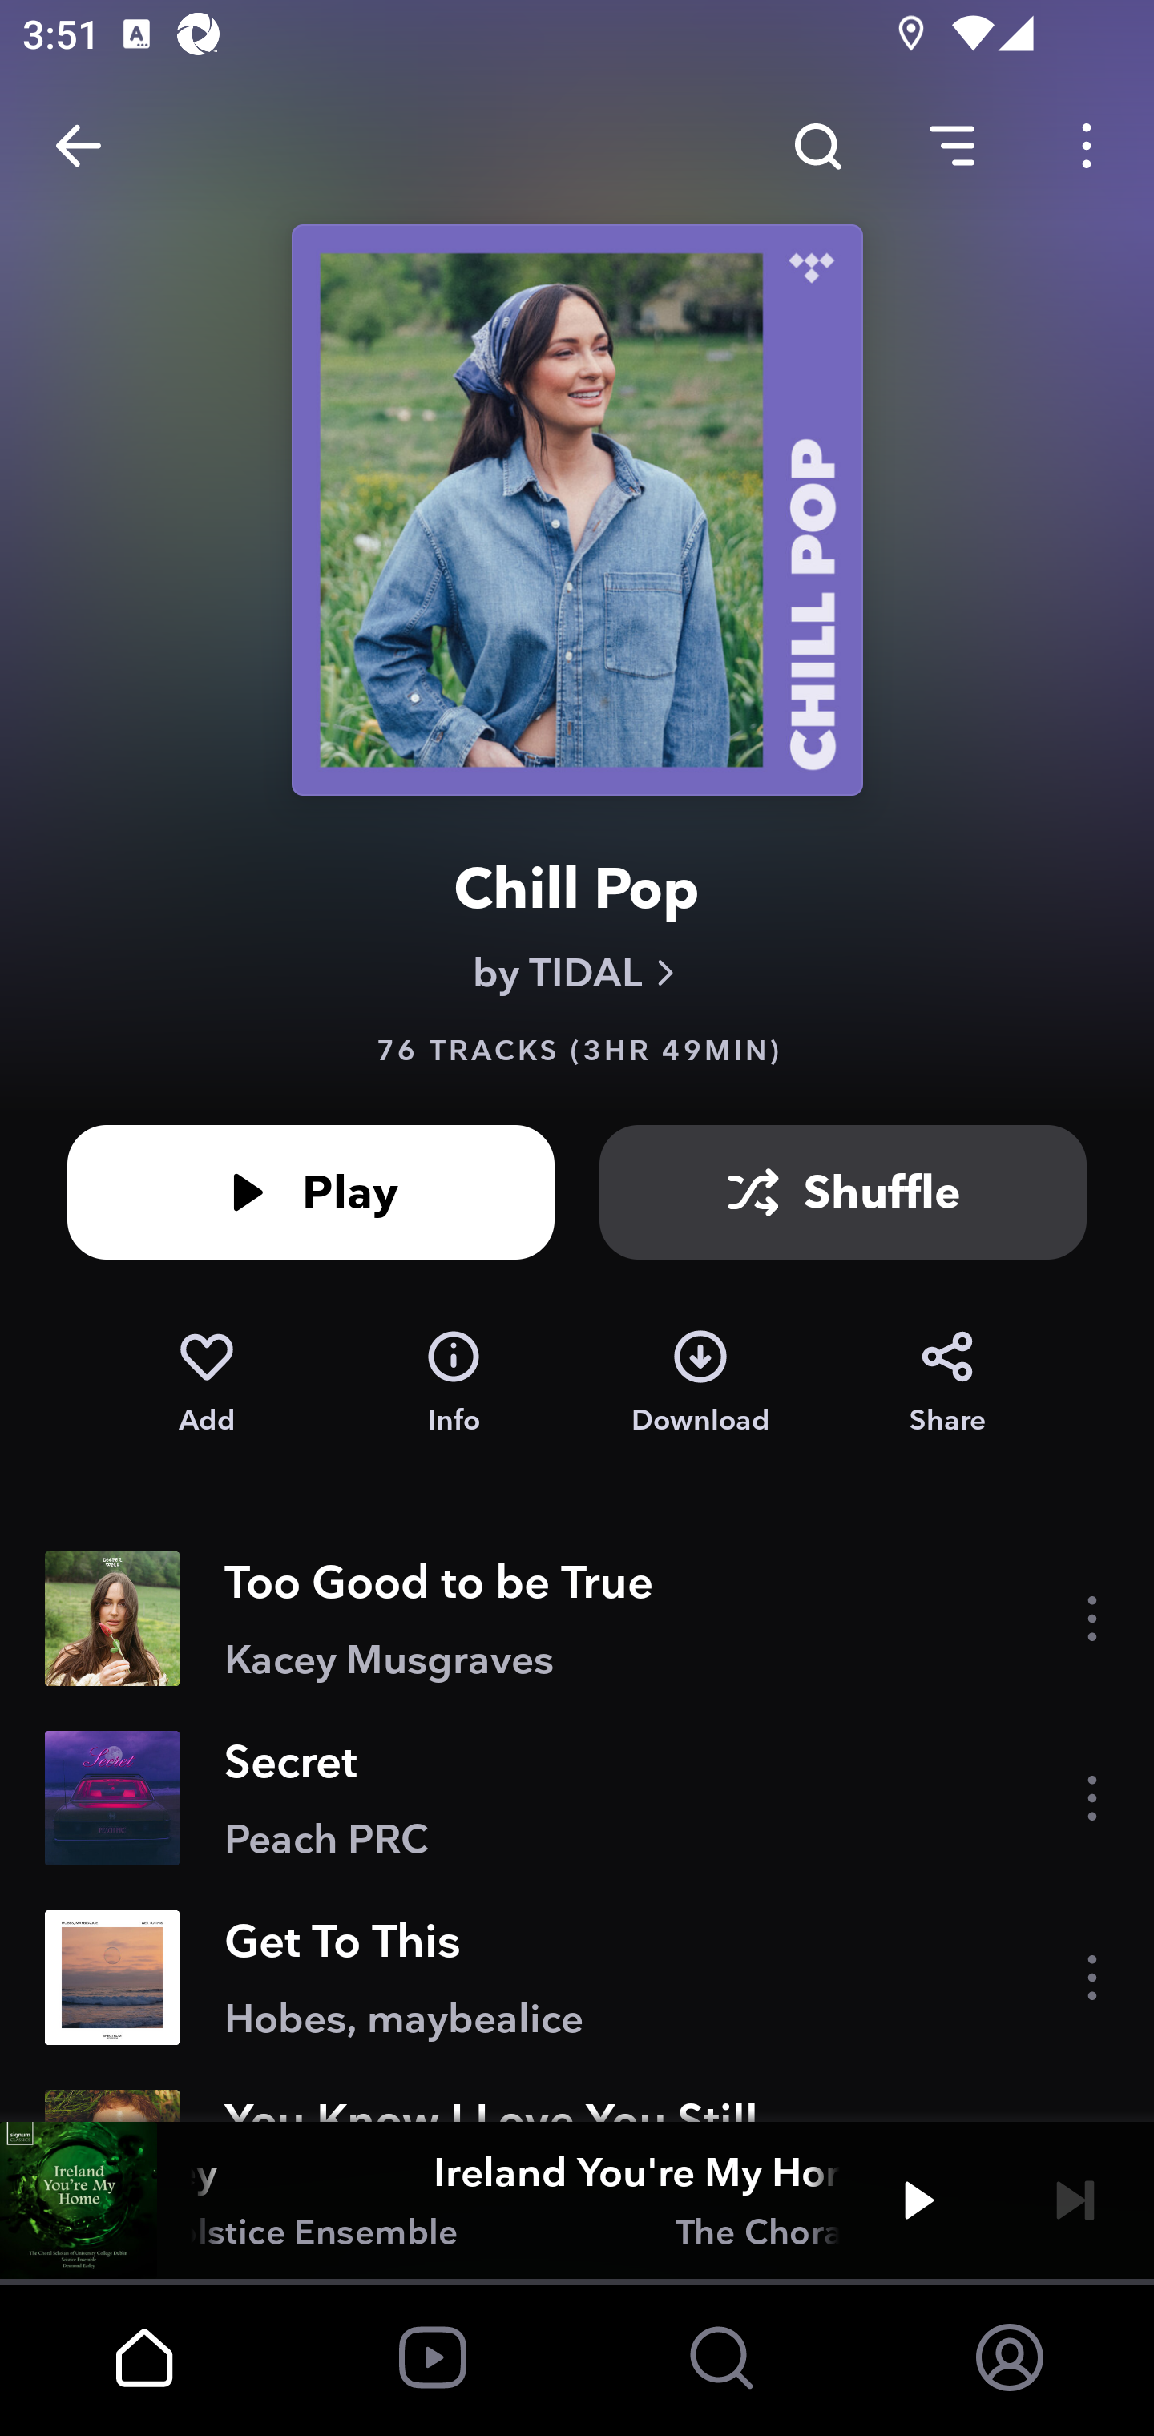 This screenshot has height=2436, width=1154. I want to click on Search, so click(817, 146).